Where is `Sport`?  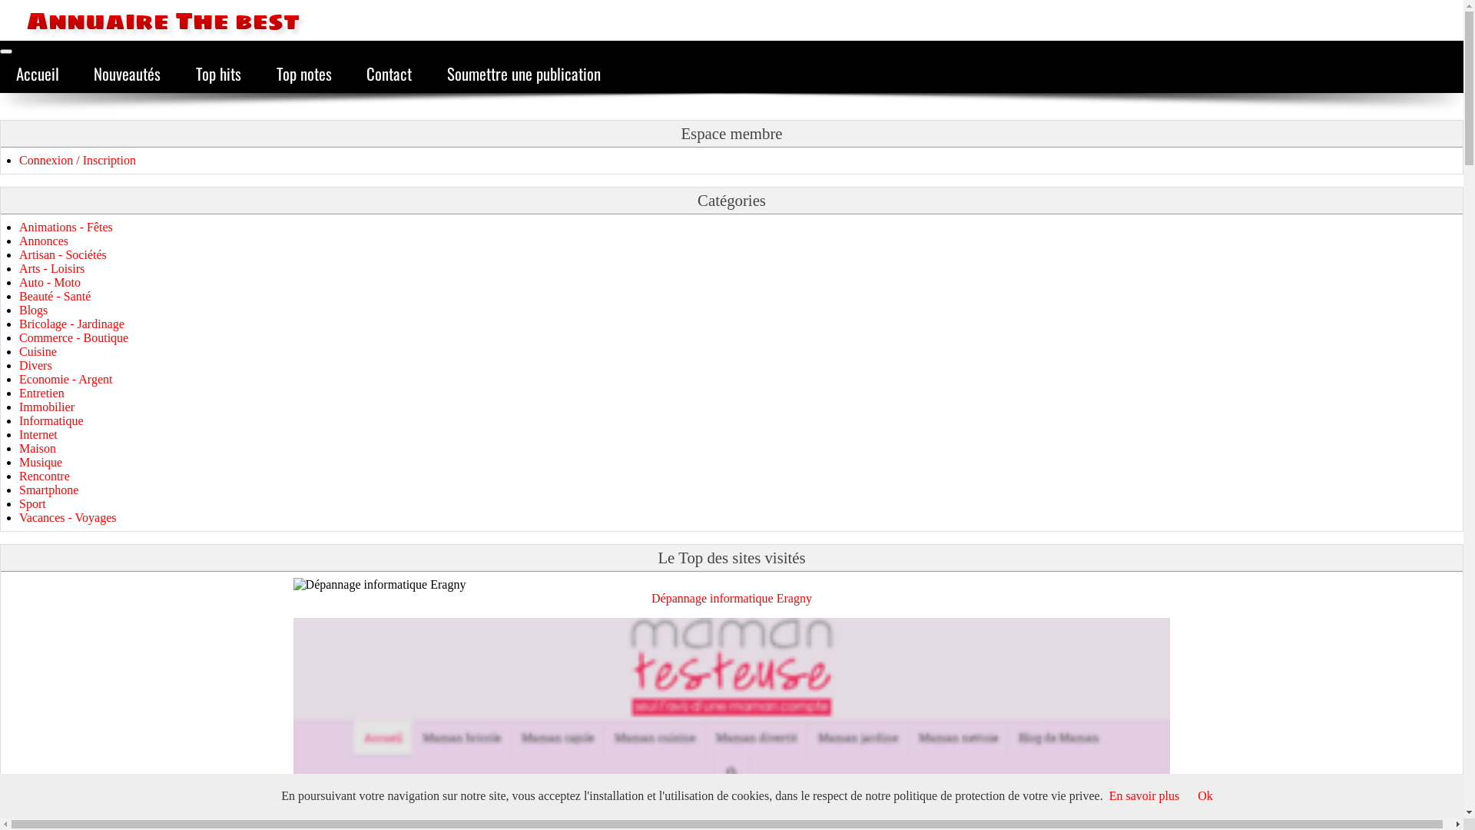
Sport is located at coordinates (32, 504).